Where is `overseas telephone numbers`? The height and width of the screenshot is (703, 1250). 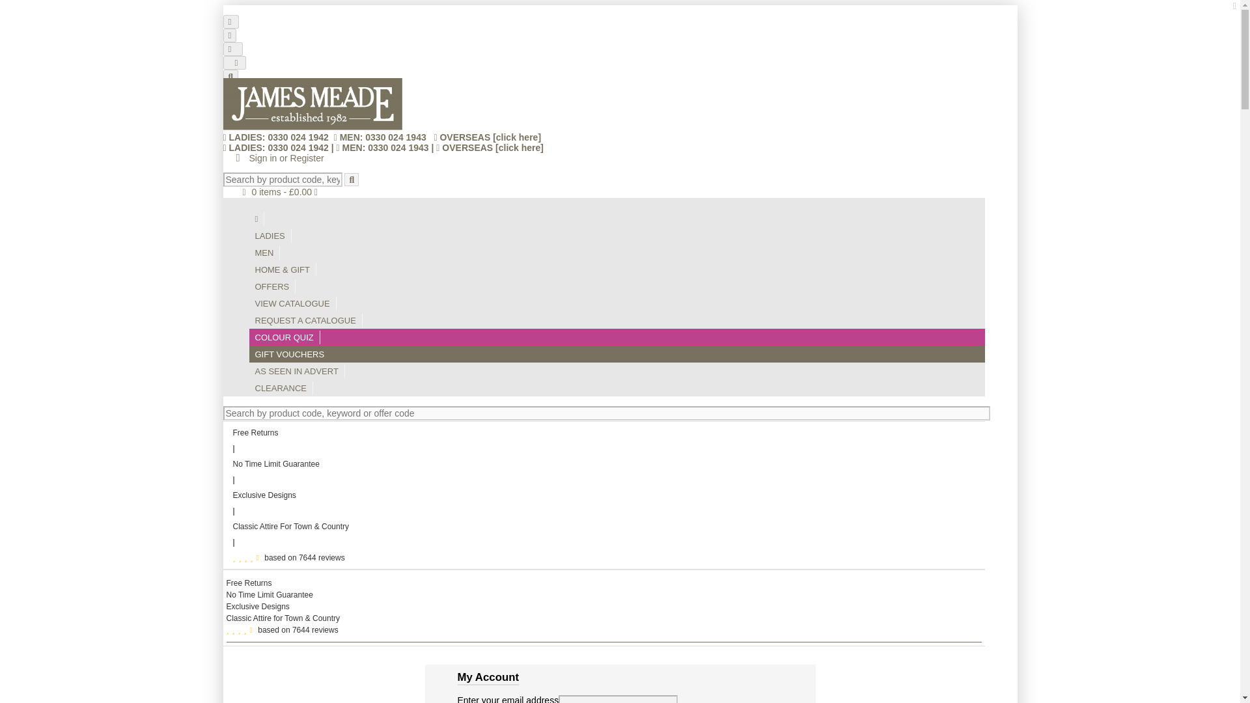
overseas telephone numbers is located at coordinates (517, 137).